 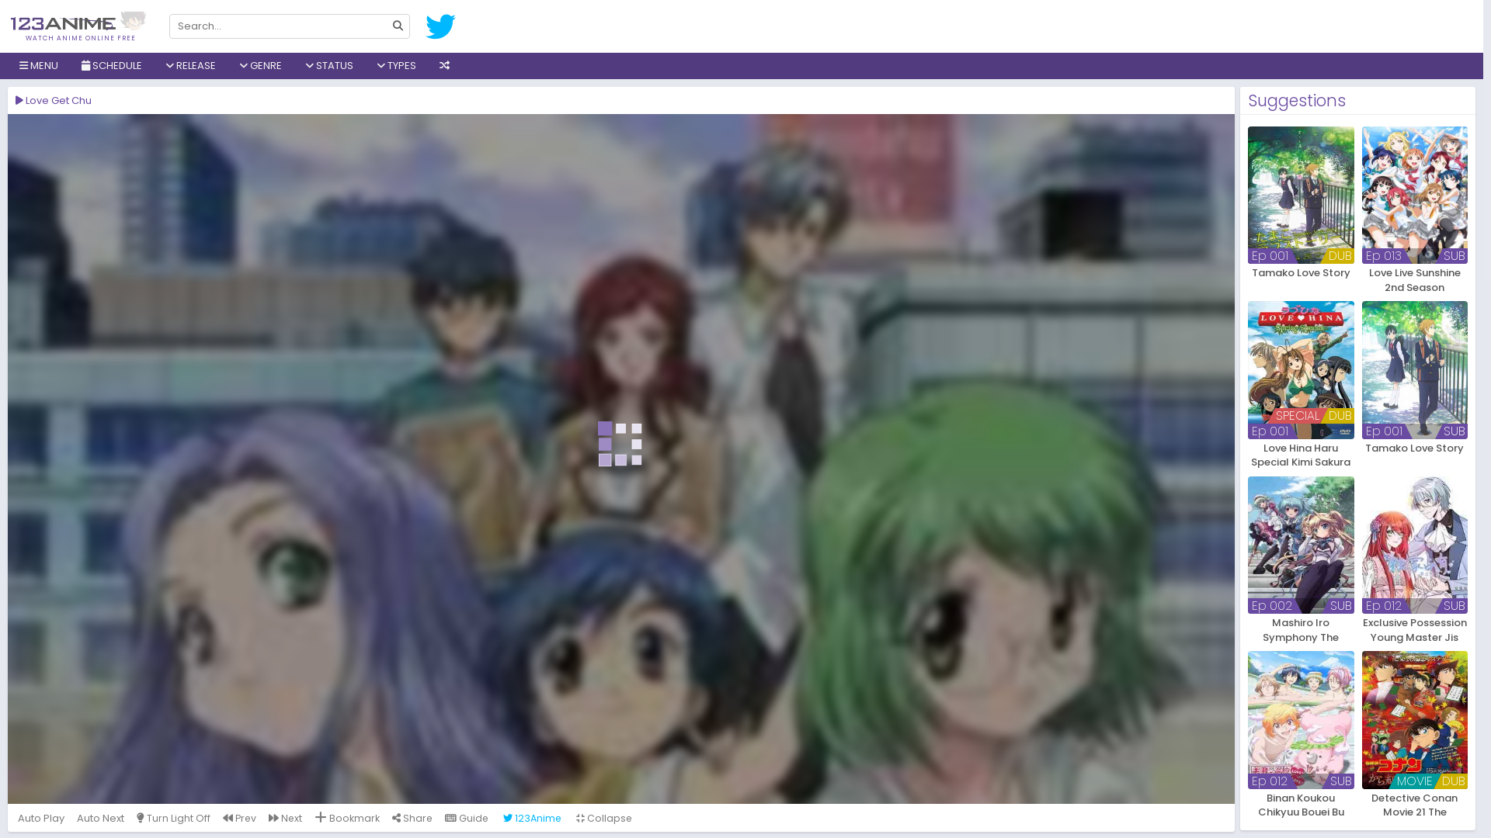 I want to click on GENRE, so click(x=261, y=66).